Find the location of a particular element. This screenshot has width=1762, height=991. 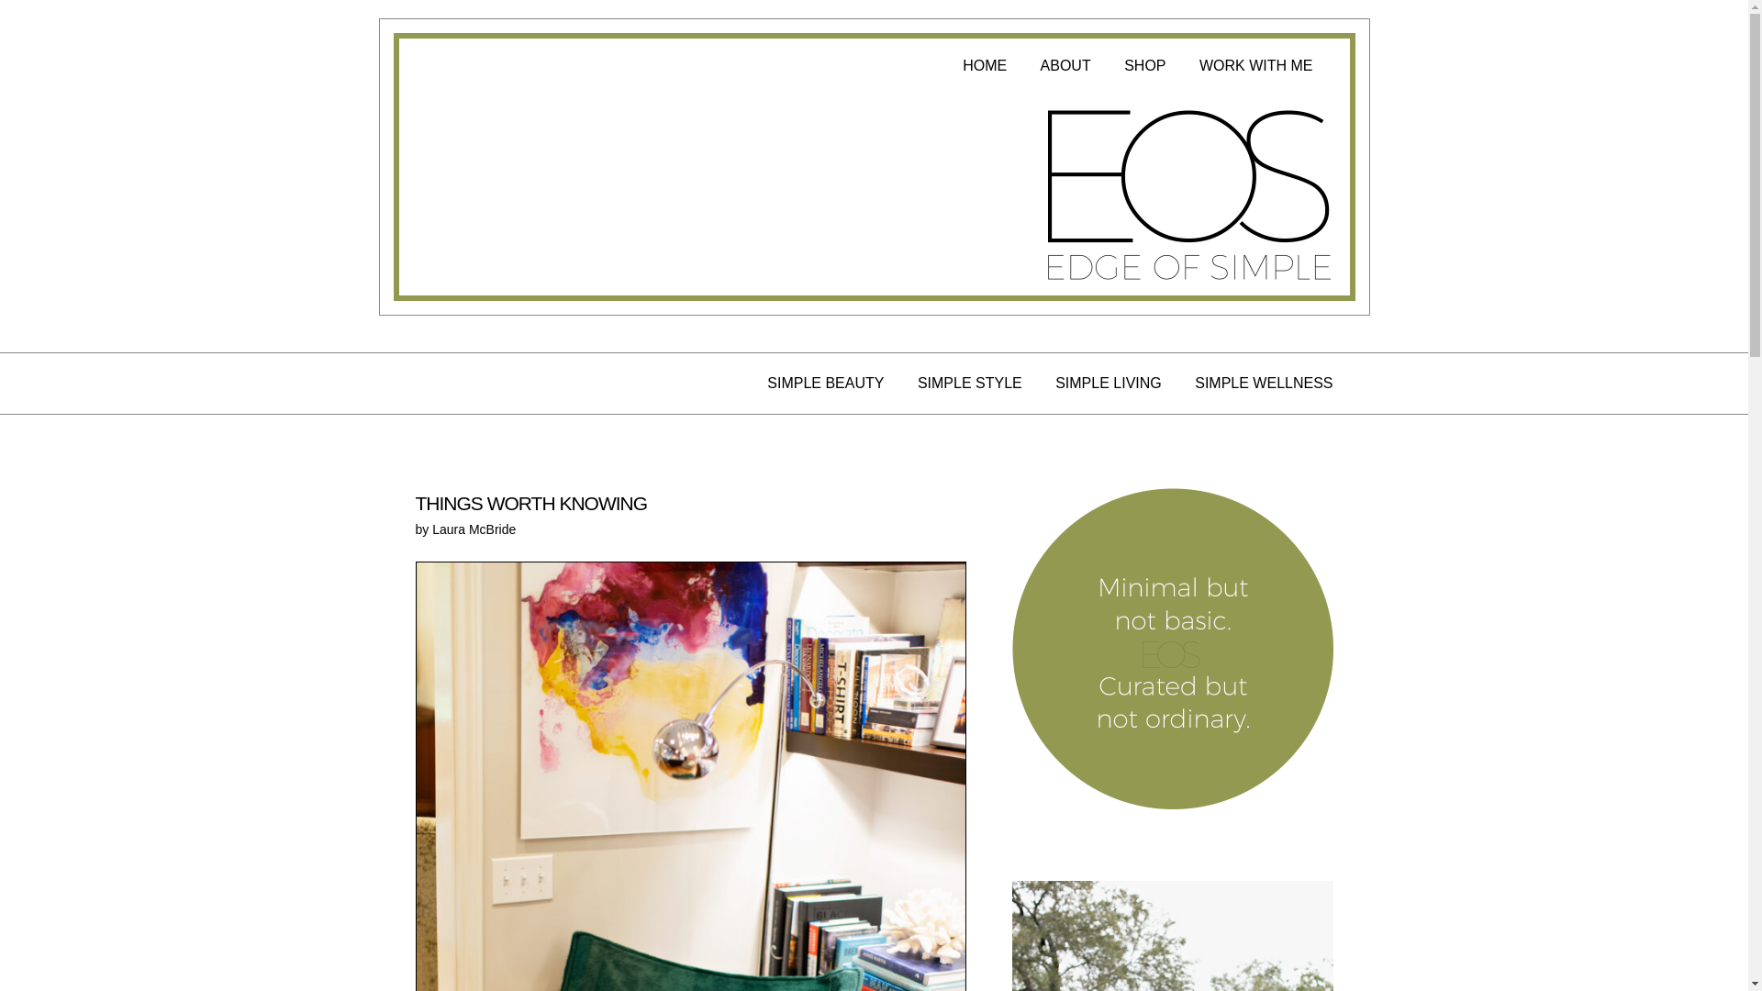

ABOUT is located at coordinates (1065, 66).